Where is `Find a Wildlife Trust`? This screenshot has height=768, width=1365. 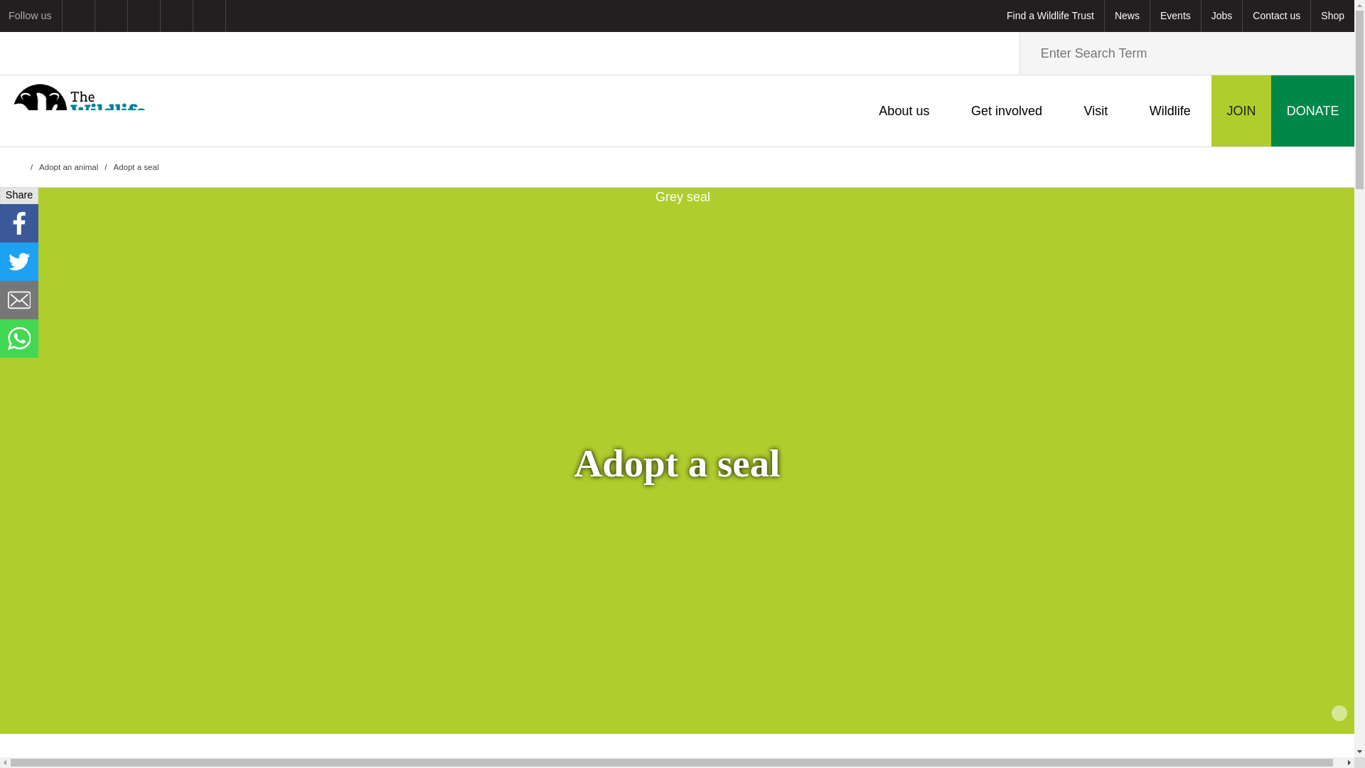 Find a Wildlife Trust is located at coordinates (1050, 16).